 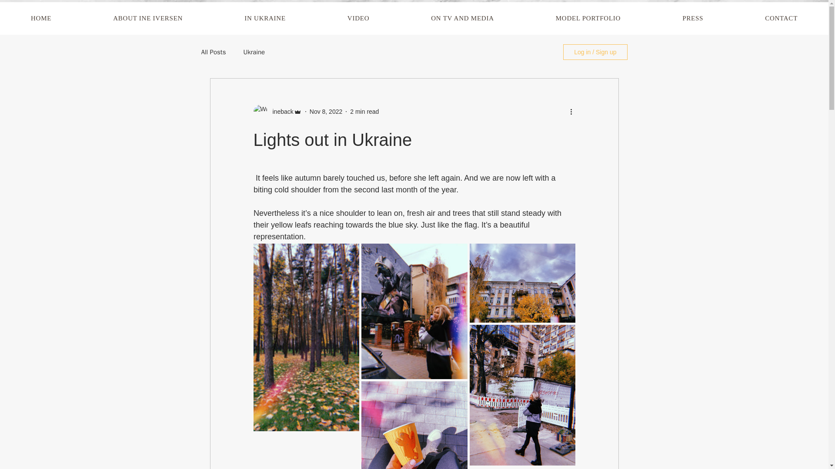 What do you see at coordinates (358, 18) in the screenshot?
I see `VIDEO` at bounding box center [358, 18].